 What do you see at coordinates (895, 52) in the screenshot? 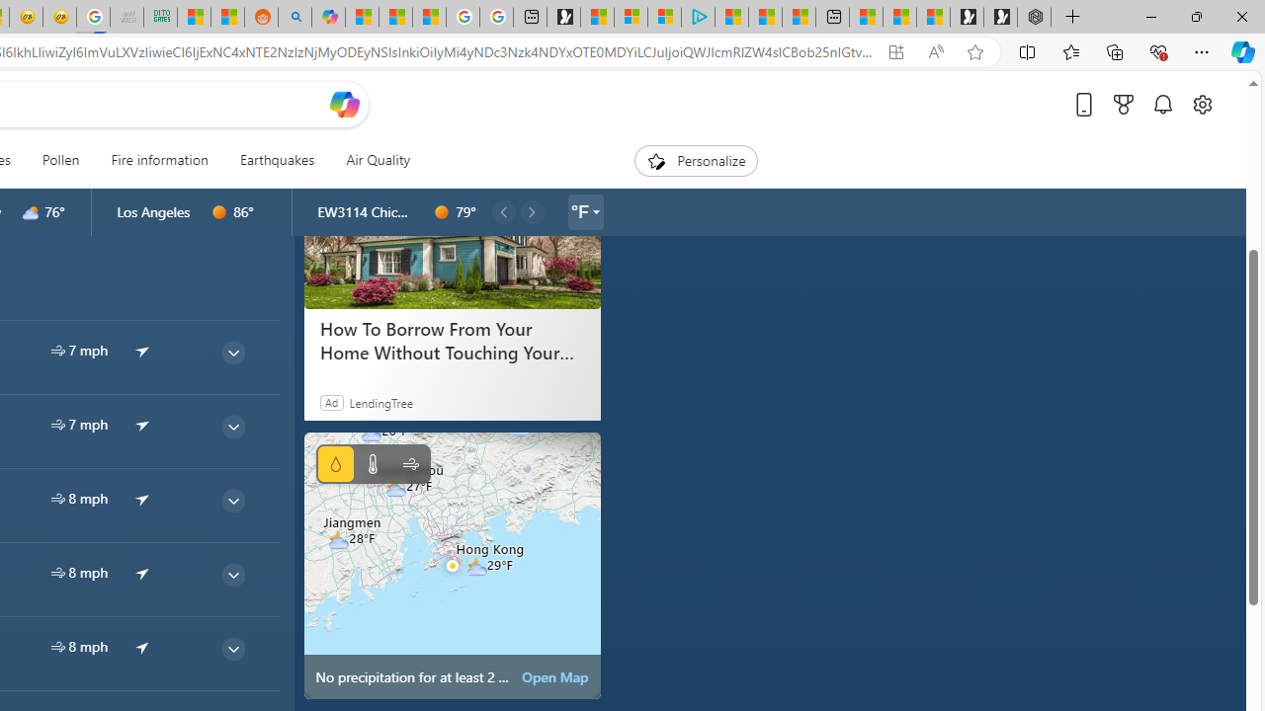
I see `App available. Install Microsoft Start Weather` at bounding box center [895, 52].